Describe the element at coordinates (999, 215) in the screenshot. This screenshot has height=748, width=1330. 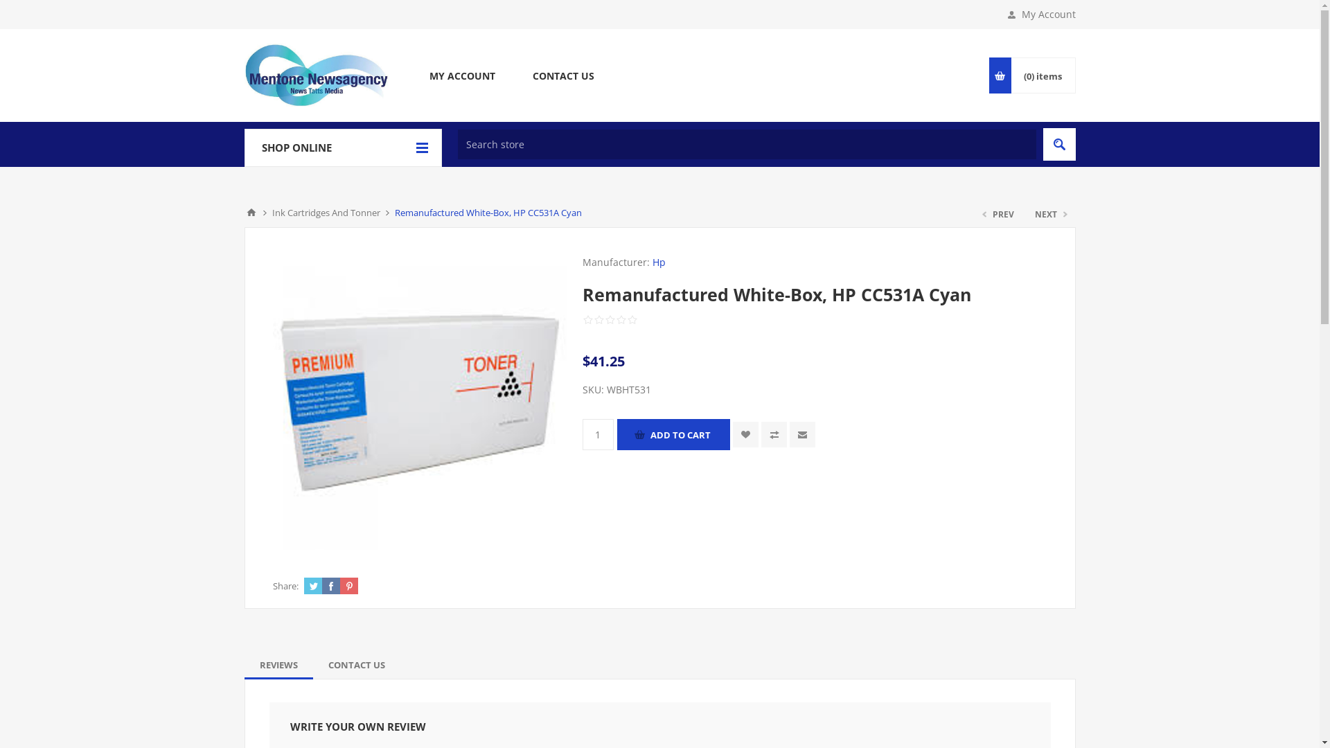
I see `PREV` at that location.